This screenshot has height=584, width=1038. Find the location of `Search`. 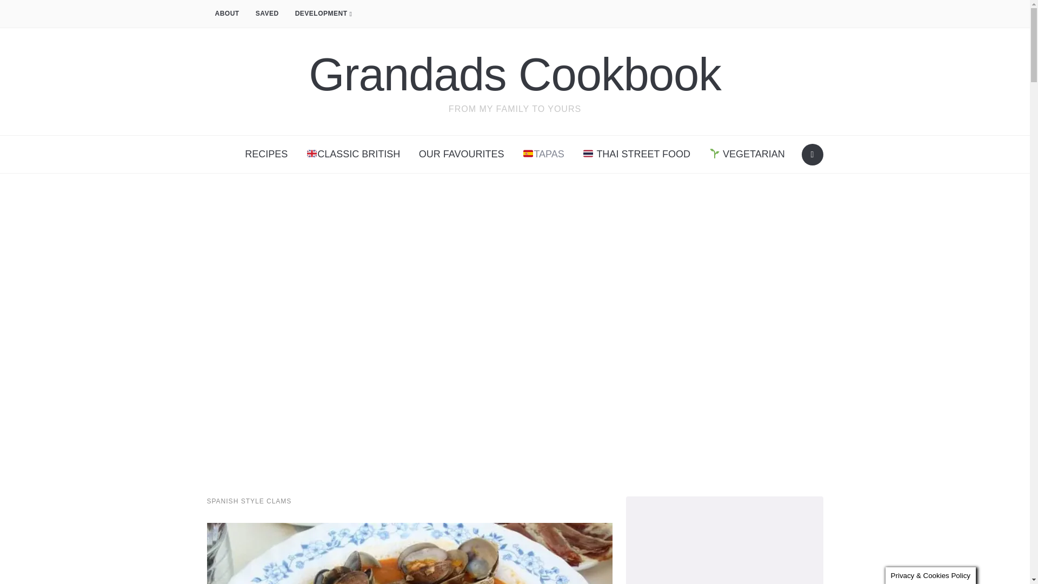

Search is located at coordinates (812, 154).